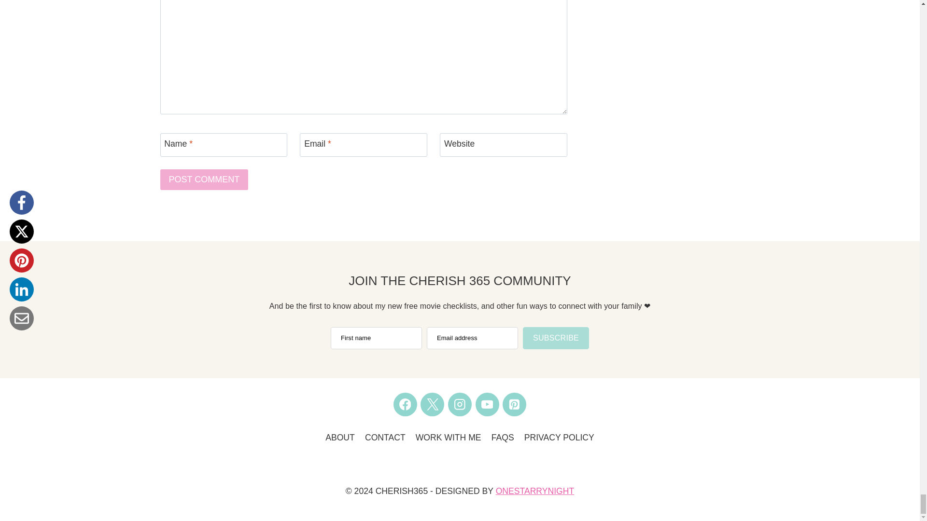 The image size is (927, 521). What do you see at coordinates (204, 179) in the screenshot?
I see `Post Comment` at bounding box center [204, 179].